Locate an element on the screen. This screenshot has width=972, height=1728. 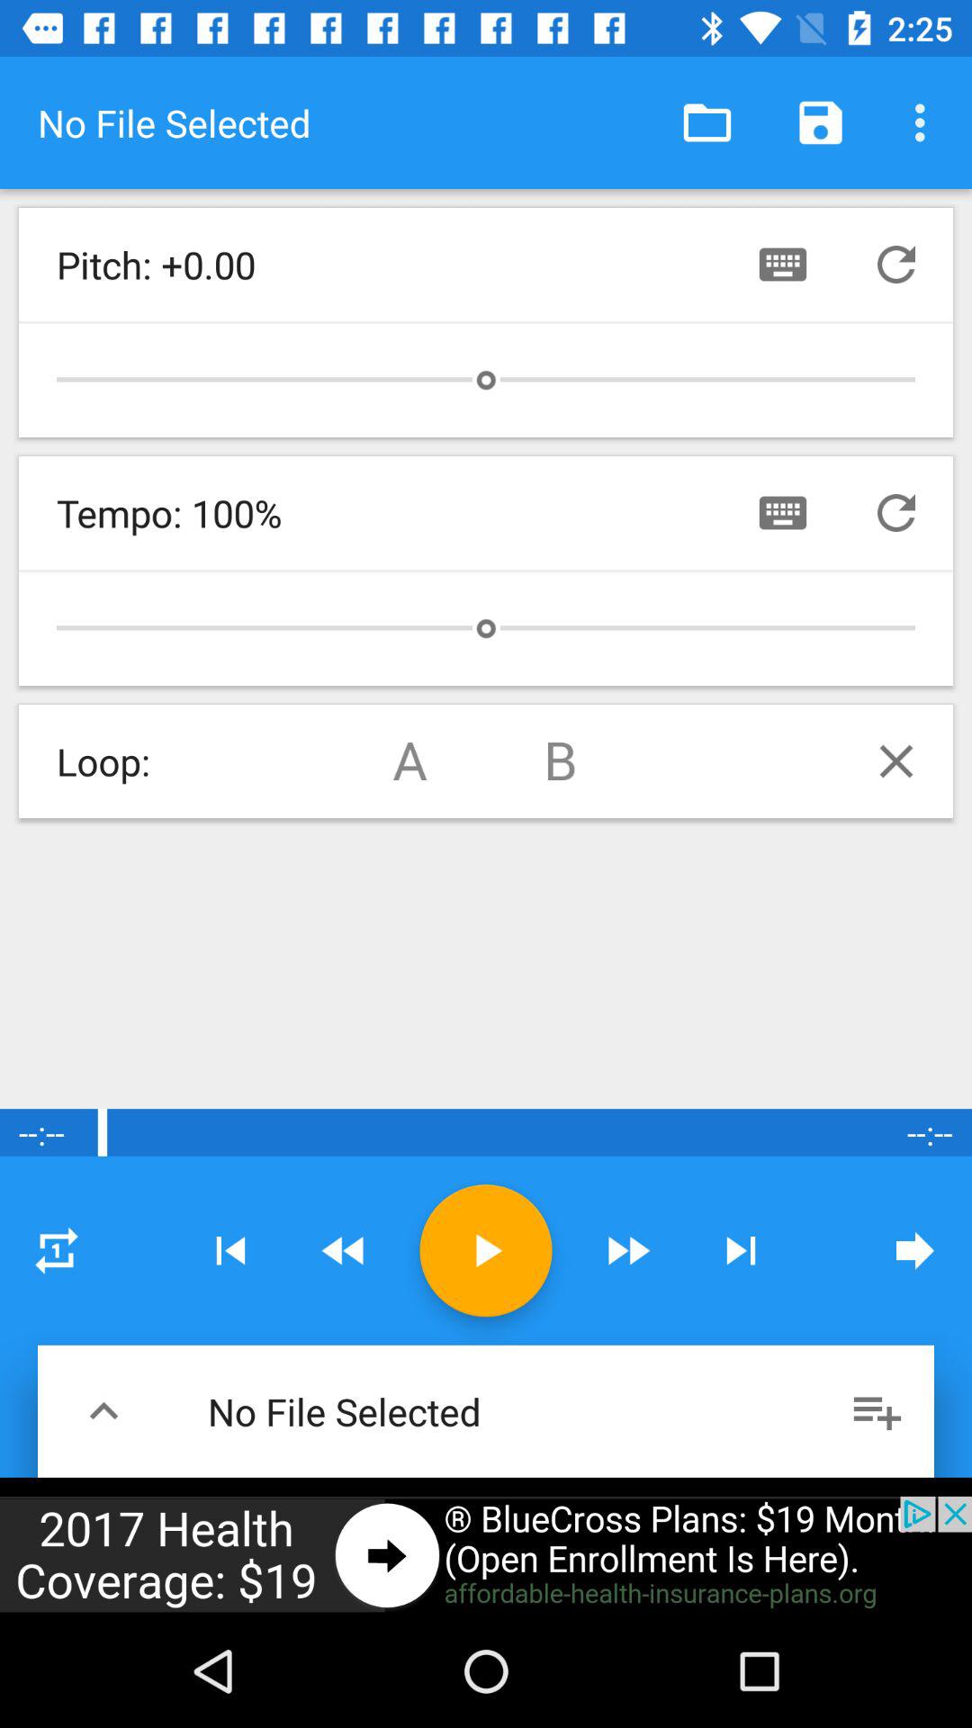
close loop is located at coordinates (896, 761).